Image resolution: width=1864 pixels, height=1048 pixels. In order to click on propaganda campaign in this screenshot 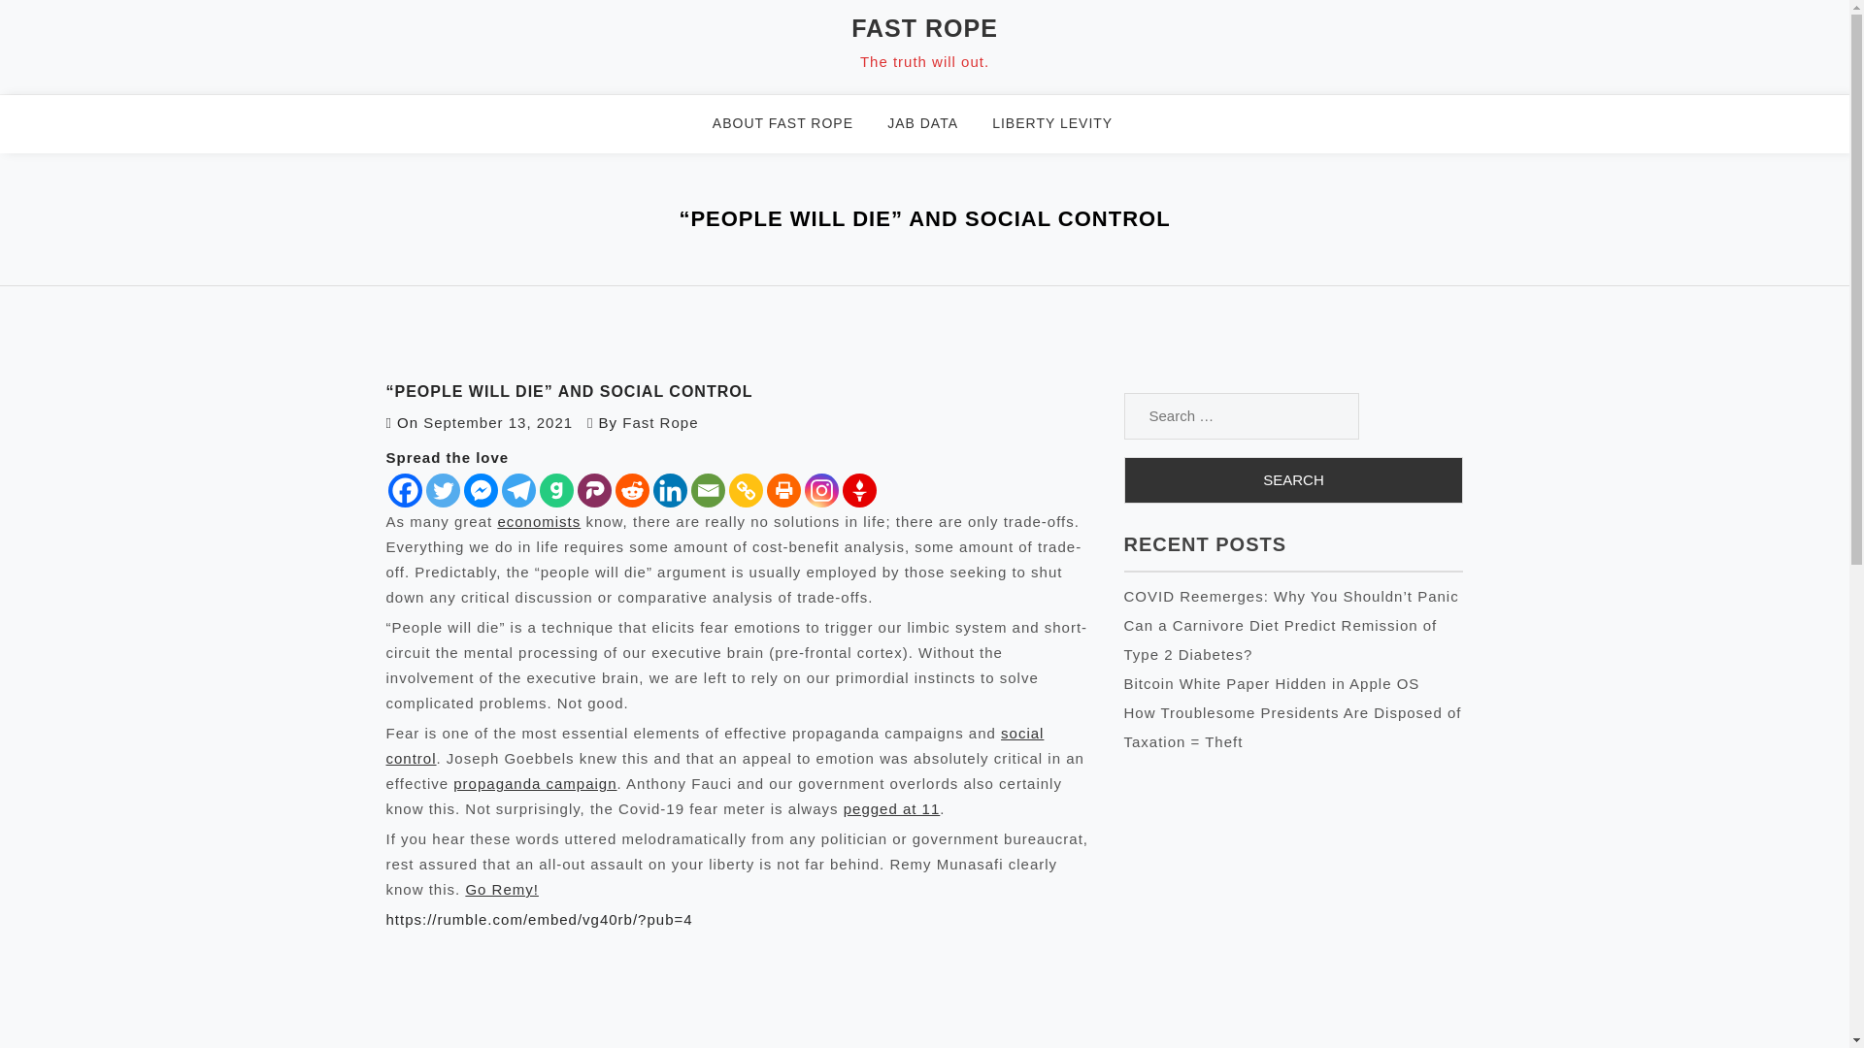, I will do `click(534, 784)`.